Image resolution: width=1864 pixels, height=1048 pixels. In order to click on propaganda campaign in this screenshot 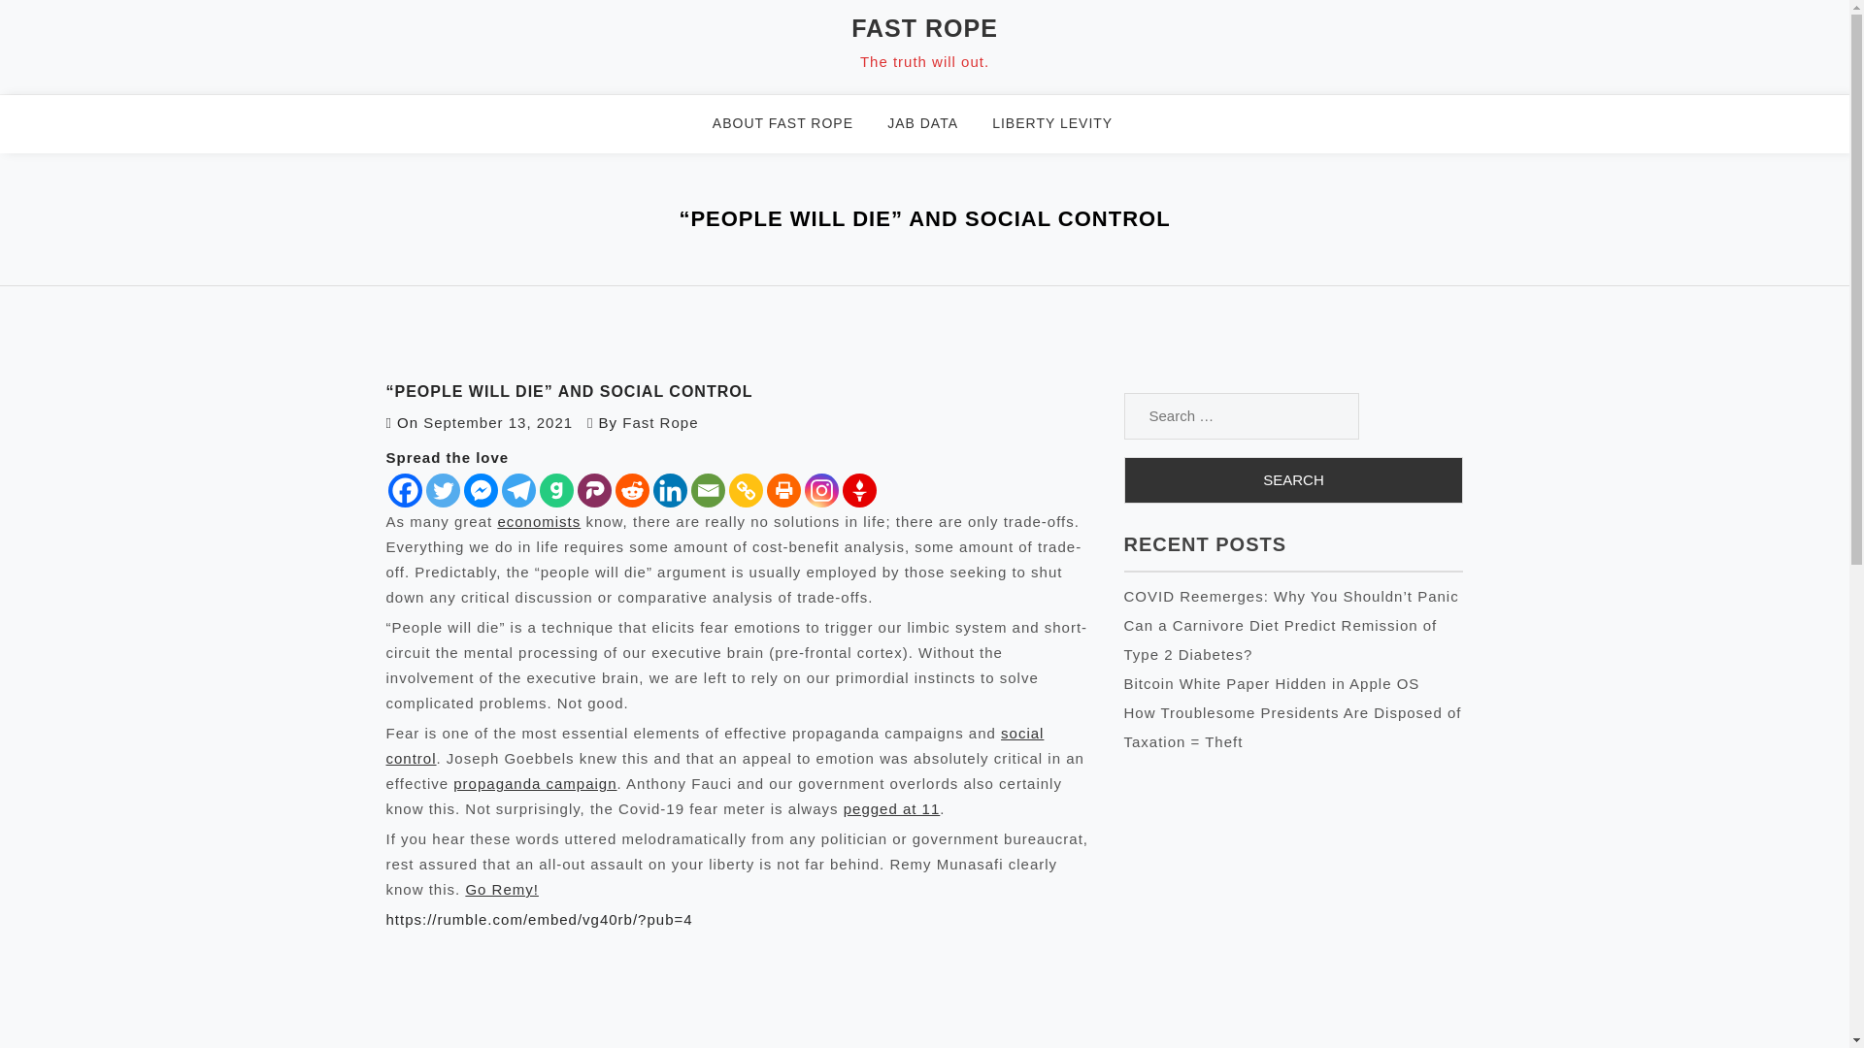, I will do `click(534, 784)`.